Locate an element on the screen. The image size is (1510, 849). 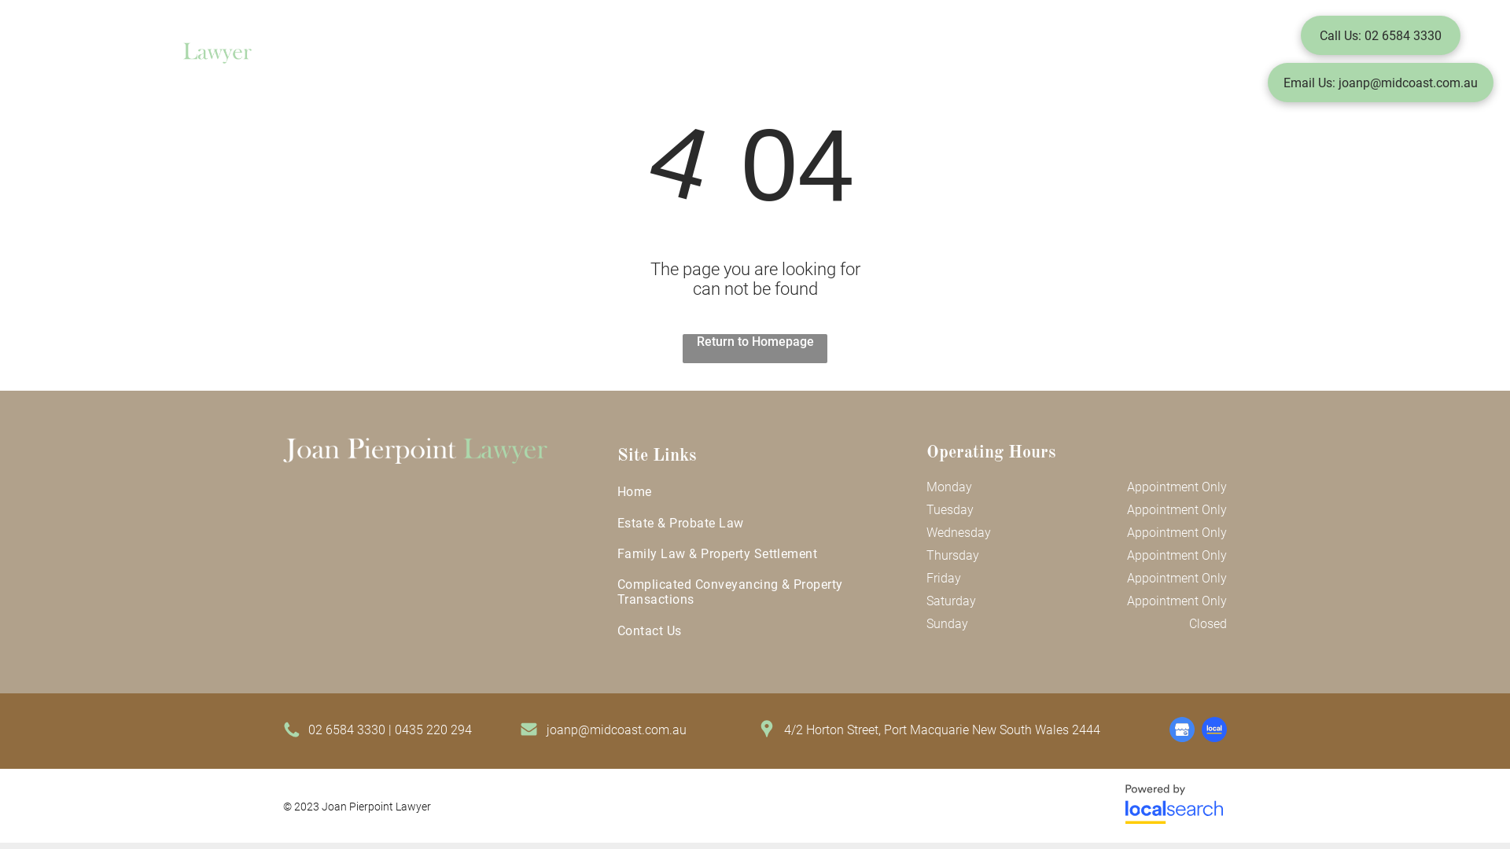
Family Law & Property Settlement is located at coordinates (650, 55).